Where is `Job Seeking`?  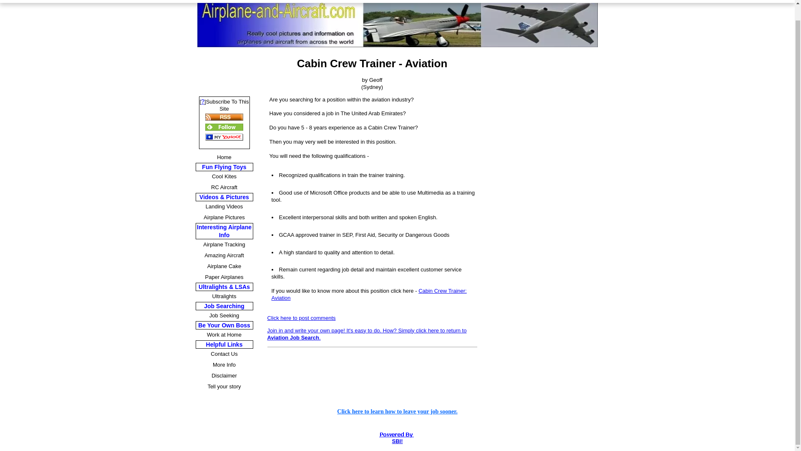
Job Seeking is located at coordinates (224, 316).